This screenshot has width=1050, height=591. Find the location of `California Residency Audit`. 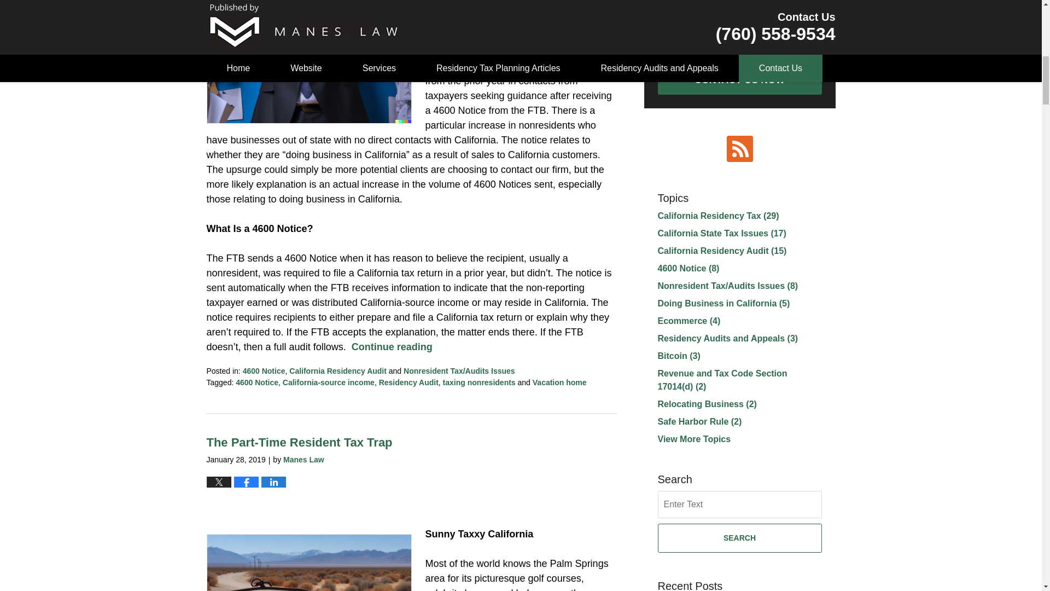

California Residency Audit is located at coordinates (338, 370).